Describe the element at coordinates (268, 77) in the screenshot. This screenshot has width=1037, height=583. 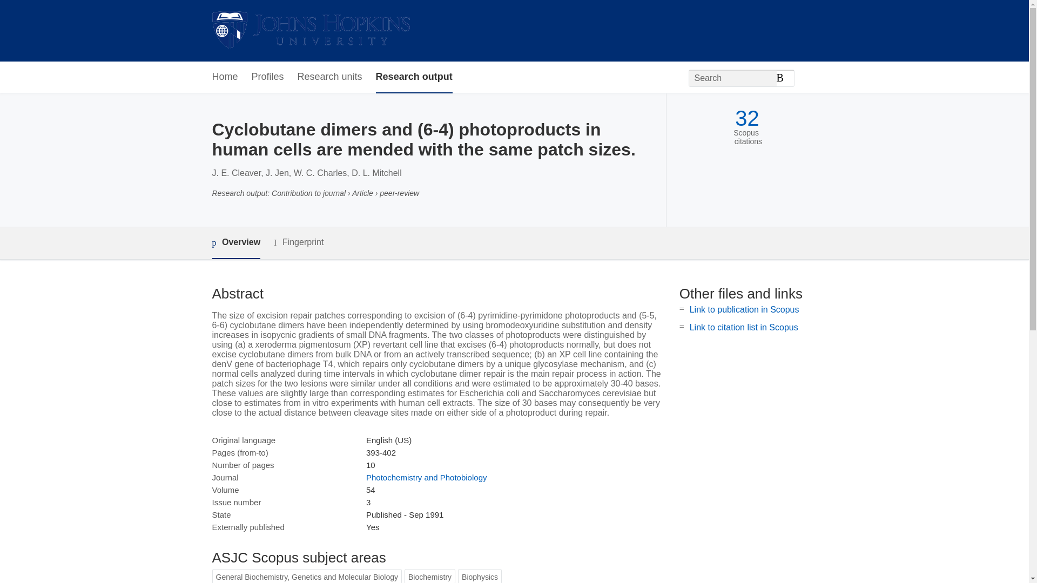
I see `Profiles` at that location.